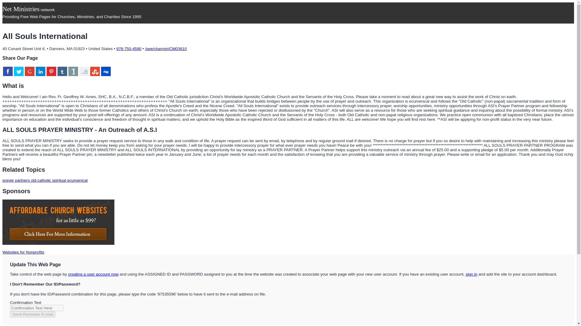 The image size is (581, 326). I want to click on Share this page on in1, so click(73, 71).